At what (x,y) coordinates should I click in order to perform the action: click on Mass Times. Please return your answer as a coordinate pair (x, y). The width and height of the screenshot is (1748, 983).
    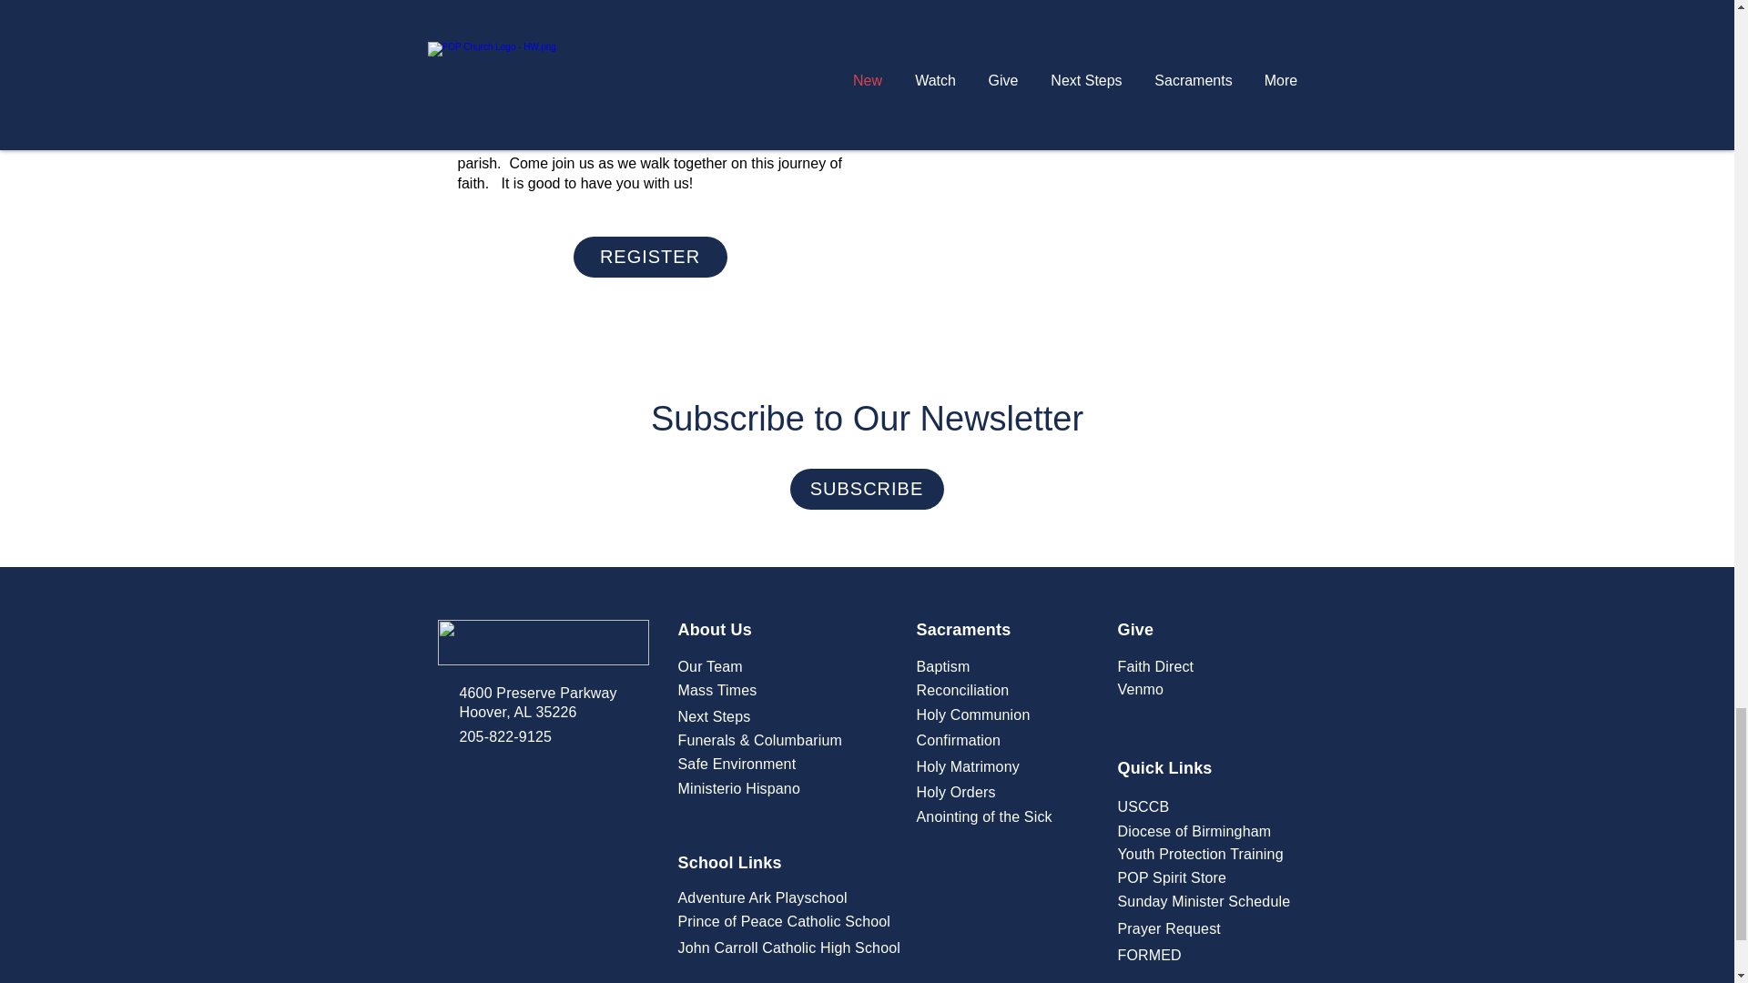
    Looking at the image, I should click on (717, 690).